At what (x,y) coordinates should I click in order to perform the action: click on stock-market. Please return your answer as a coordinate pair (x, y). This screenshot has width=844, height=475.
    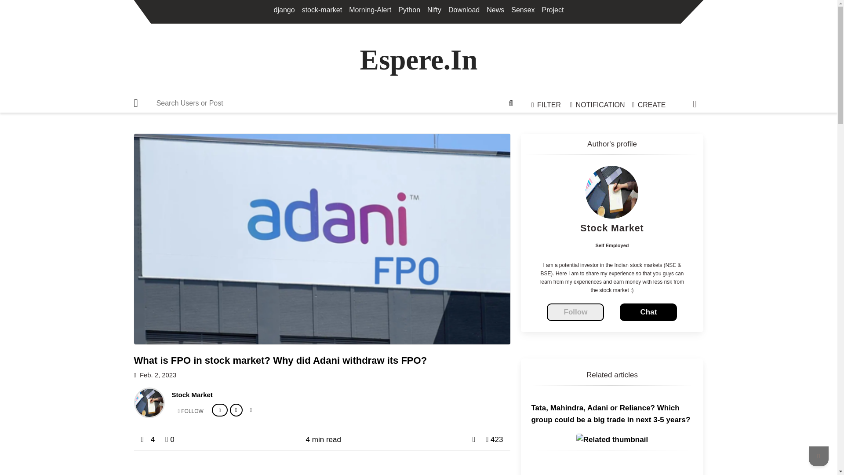
    Looking at the image, I should click on (322, 10).